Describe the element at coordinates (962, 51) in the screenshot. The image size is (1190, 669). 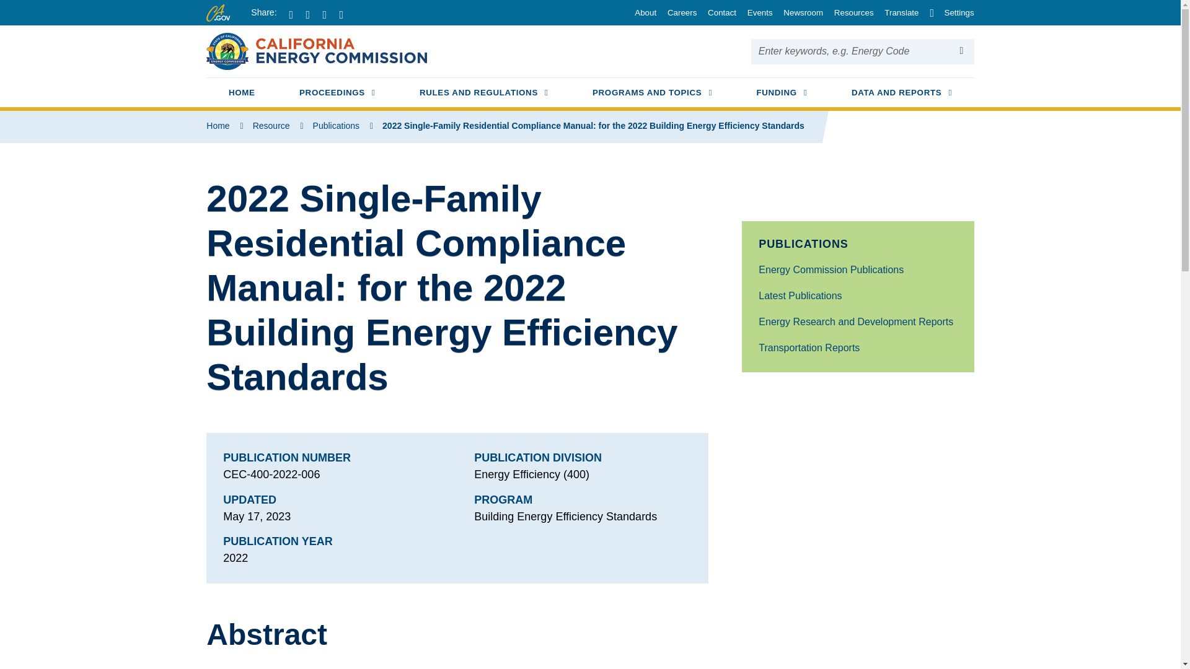
I see `Share via Twitter` at that location.